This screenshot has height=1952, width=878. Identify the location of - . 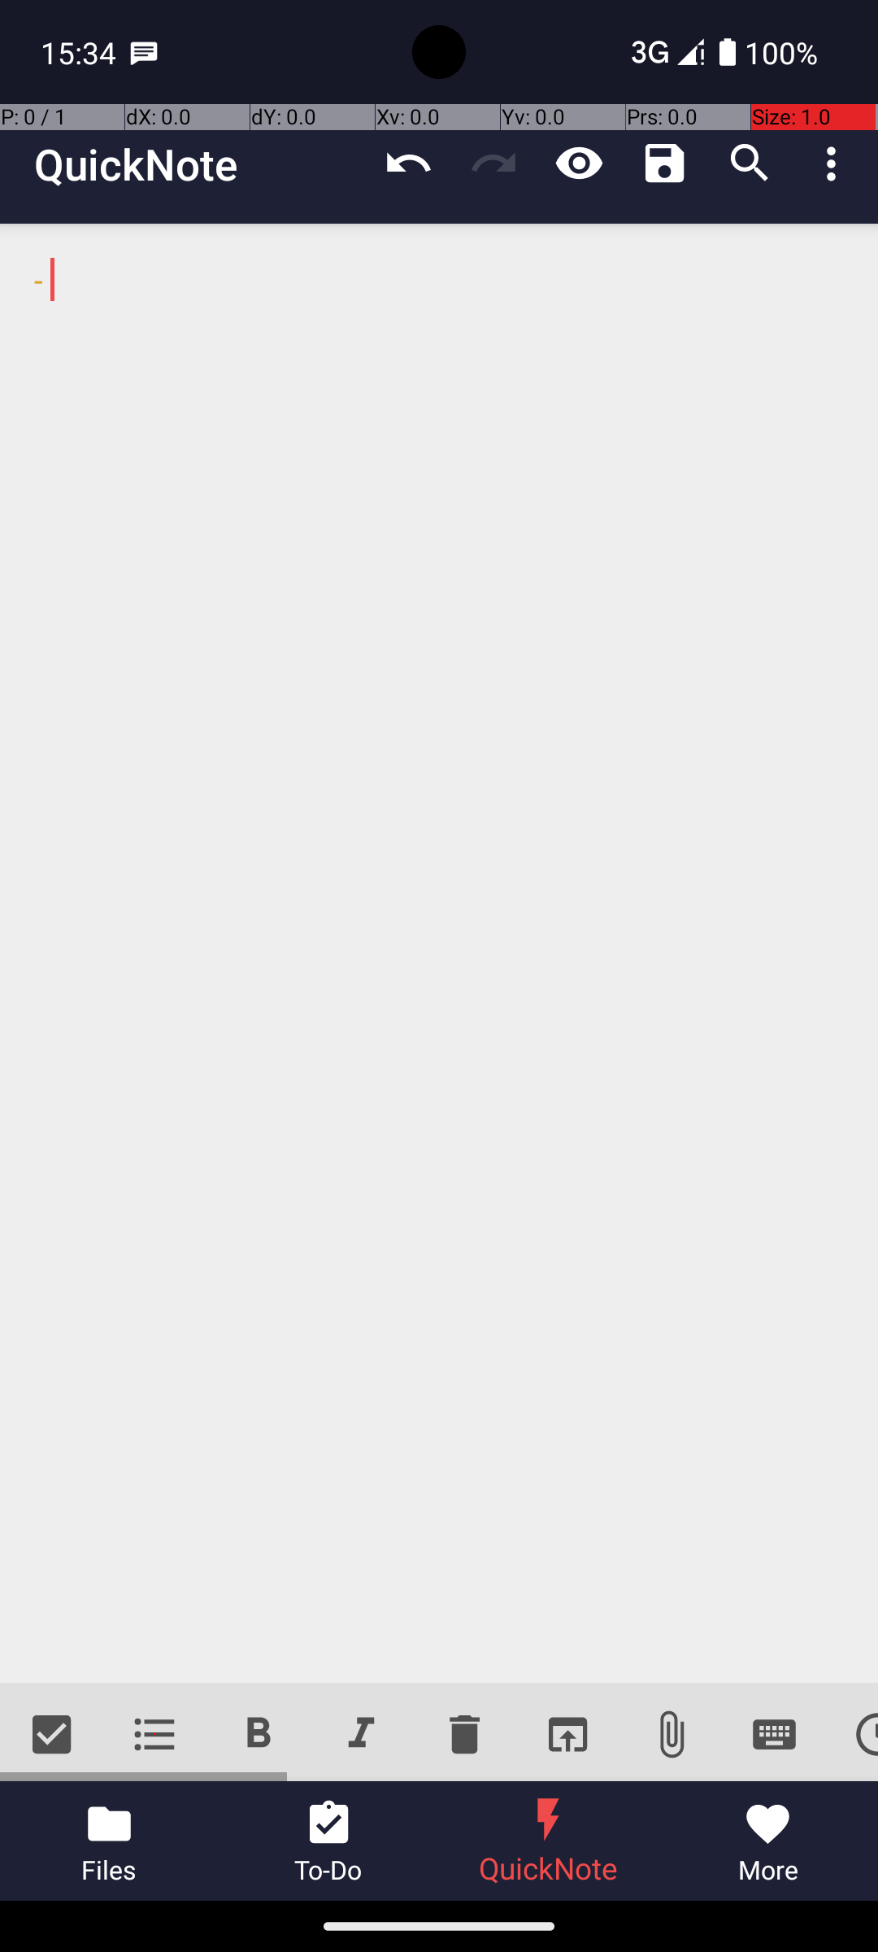
(439, 953).